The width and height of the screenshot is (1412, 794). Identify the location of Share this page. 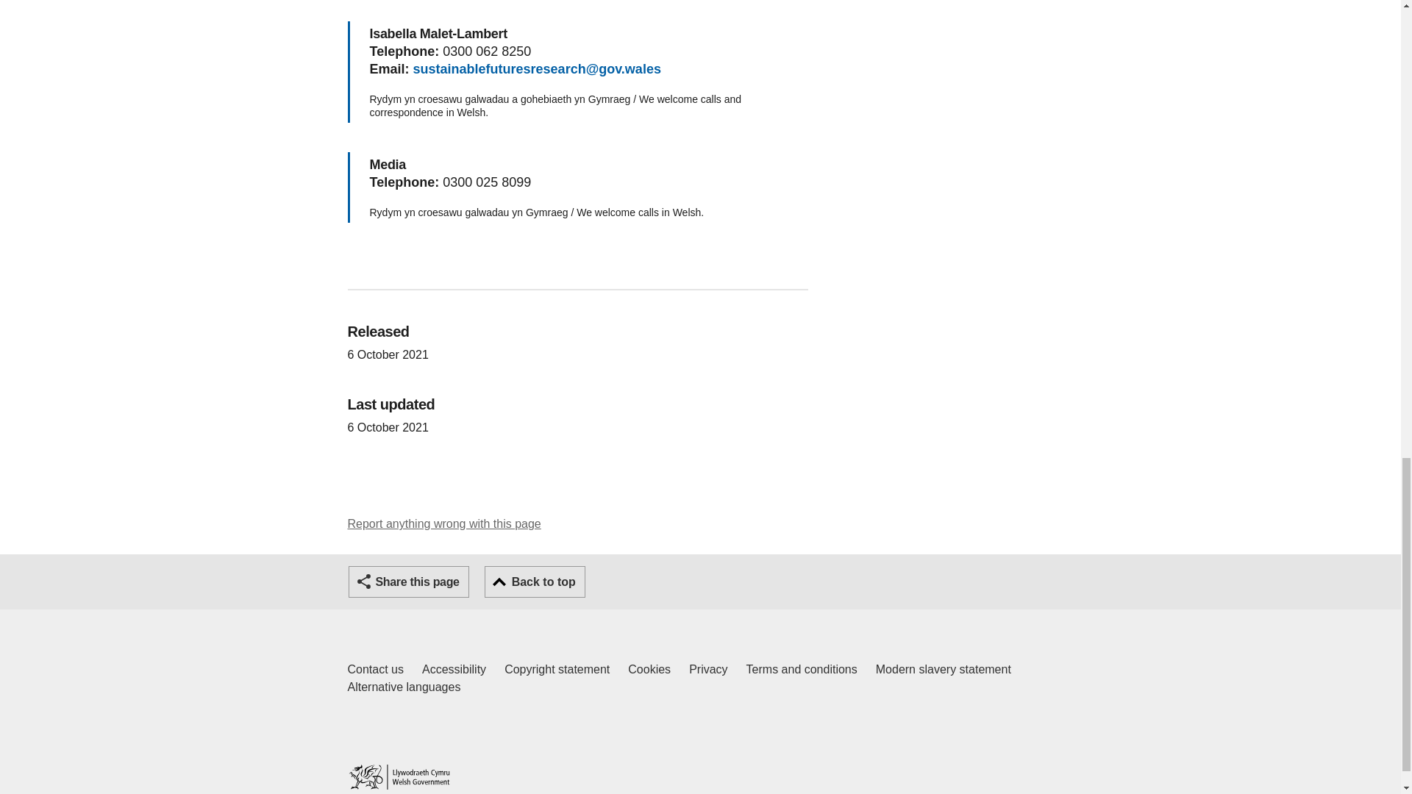
(409, 582).